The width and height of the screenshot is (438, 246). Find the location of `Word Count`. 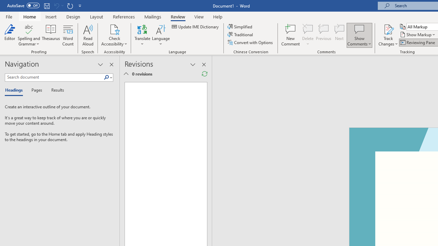

Word Count is located at coordinates (68, 35).